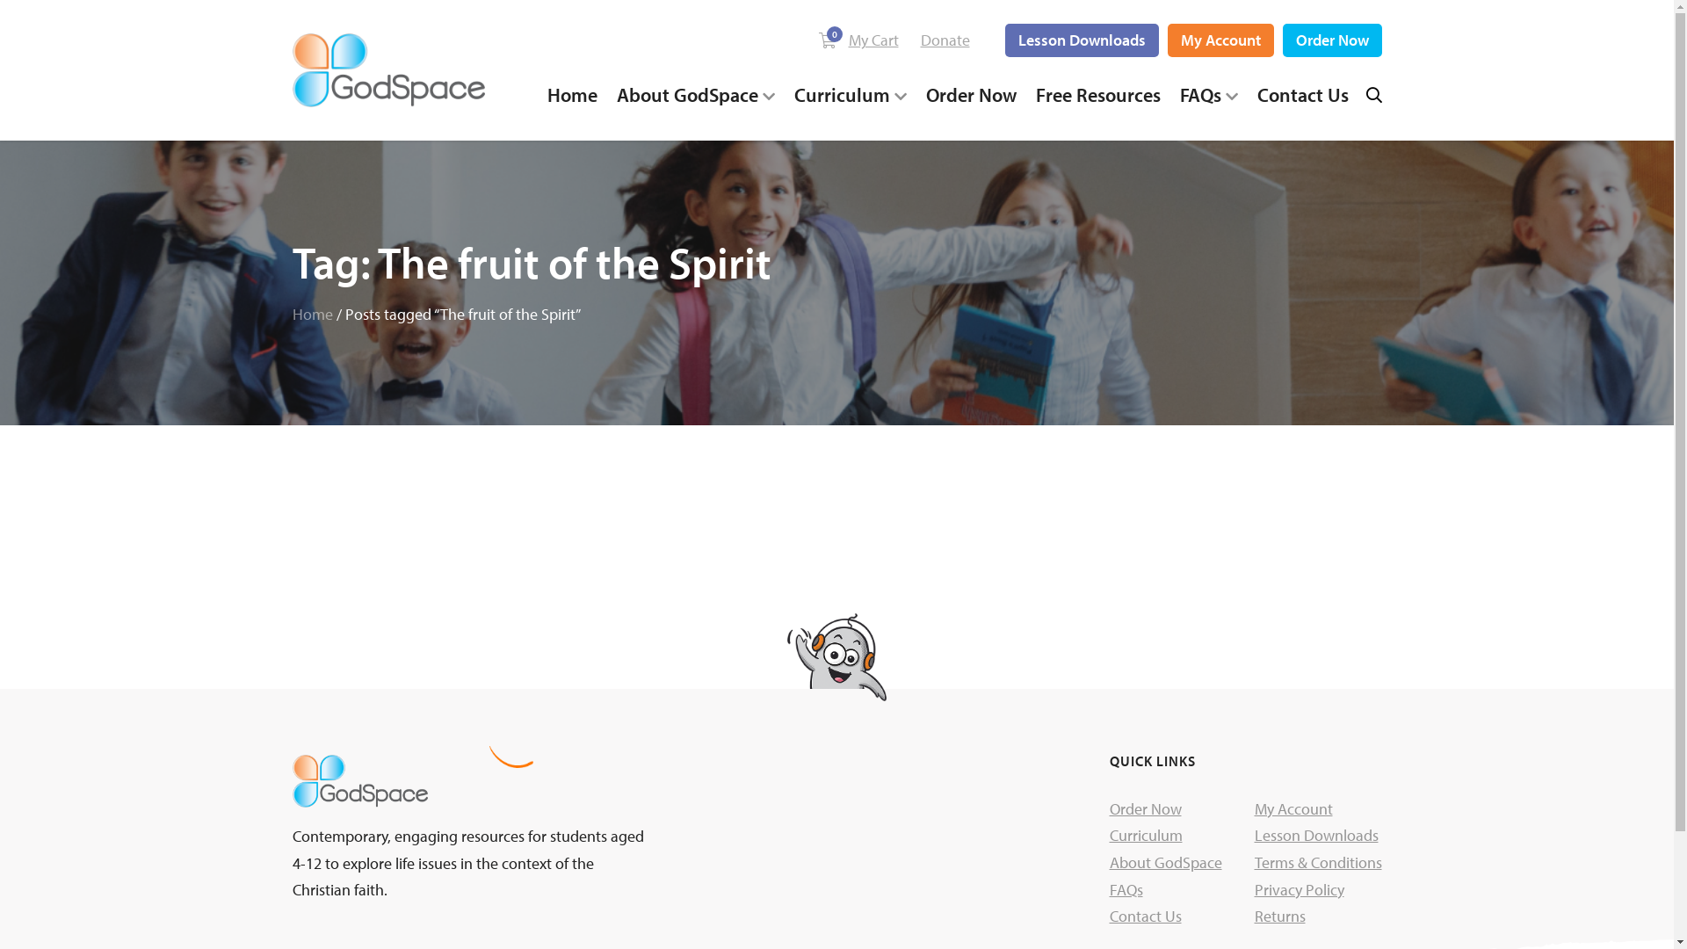  I want to click on Lesson Downloads, so click(1082, 40).